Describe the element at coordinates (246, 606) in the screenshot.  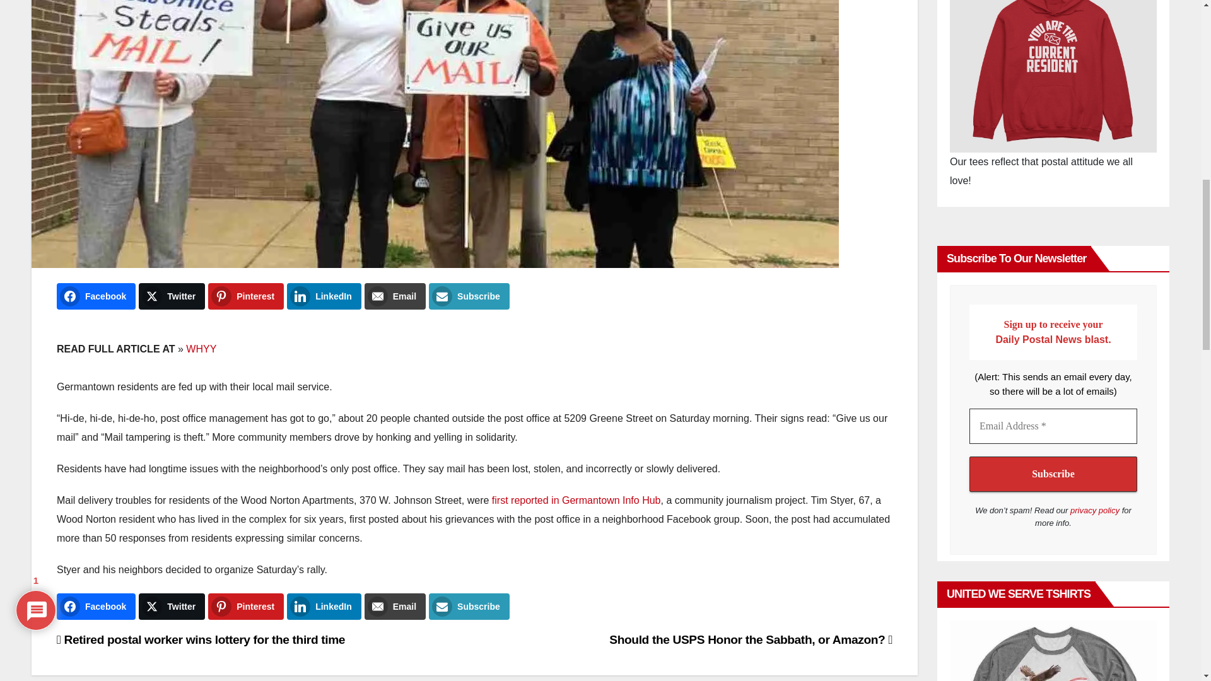
I see `Pinterest` at that location.